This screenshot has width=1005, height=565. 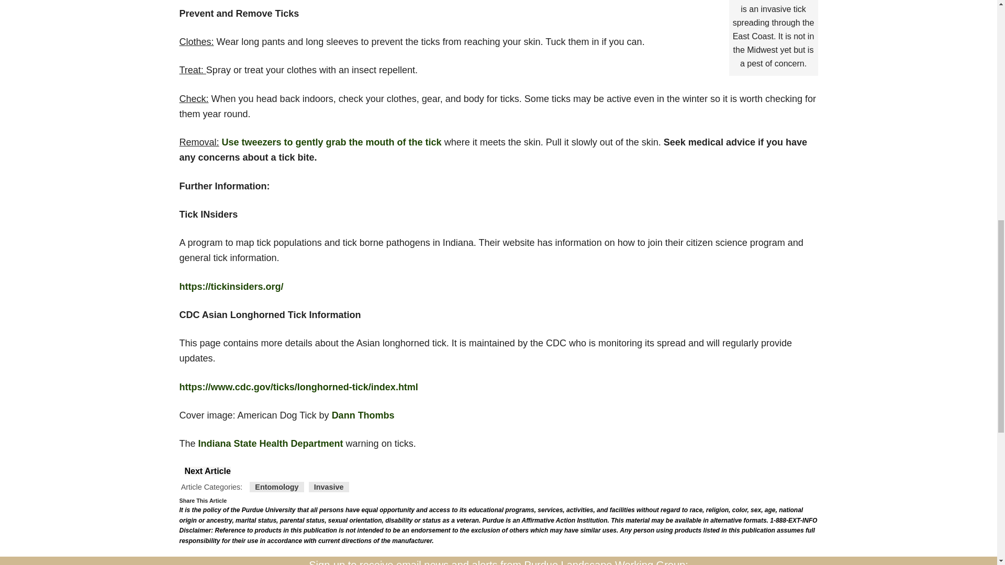 I want to click on Next Article, so click(x=207, y=471).